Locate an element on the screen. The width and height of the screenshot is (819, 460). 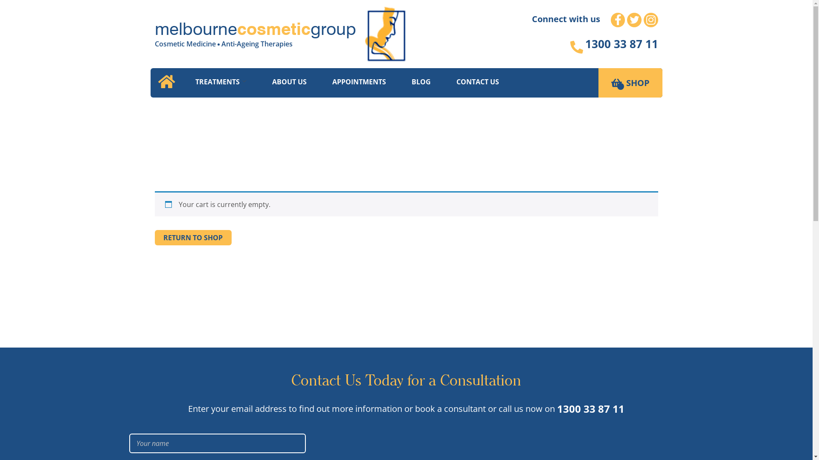
CONTACT US is located at coordinates (478, 82).